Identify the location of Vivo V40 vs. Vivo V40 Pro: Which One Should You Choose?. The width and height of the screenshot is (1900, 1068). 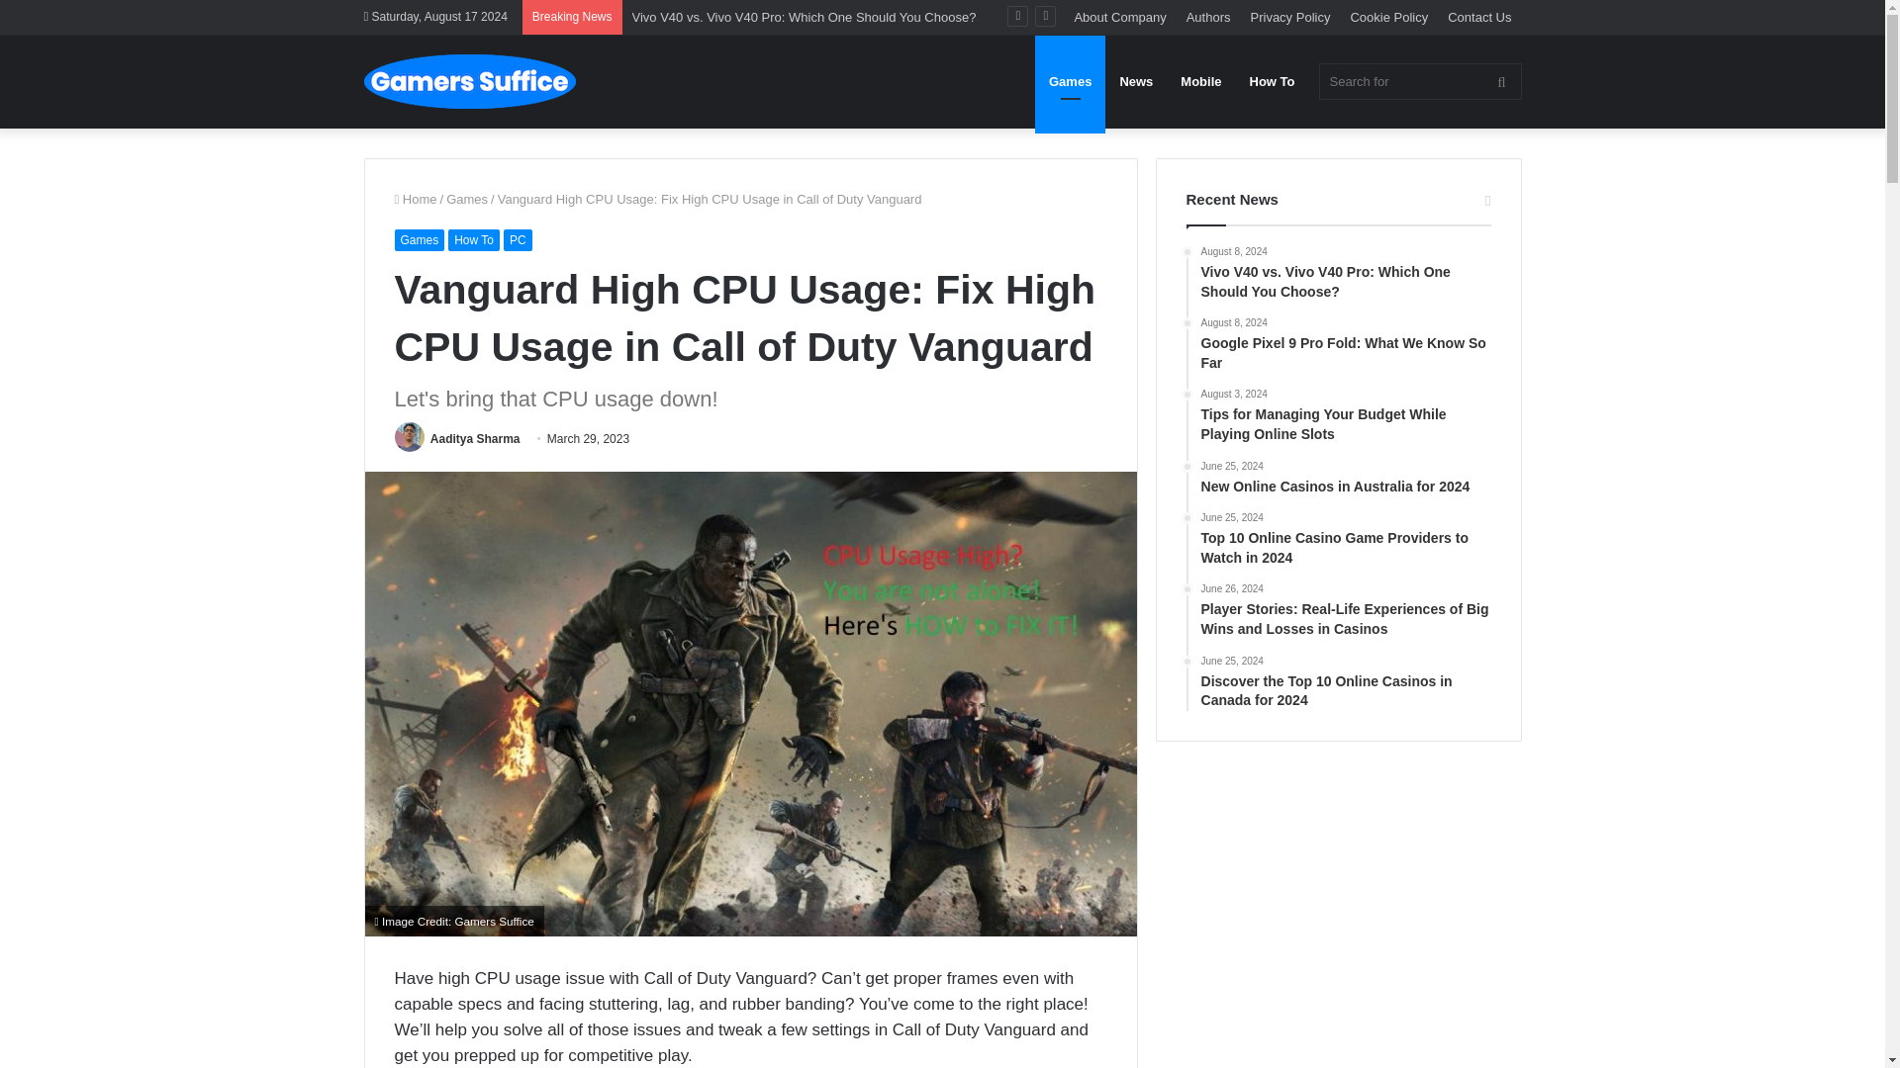
(804, 16).